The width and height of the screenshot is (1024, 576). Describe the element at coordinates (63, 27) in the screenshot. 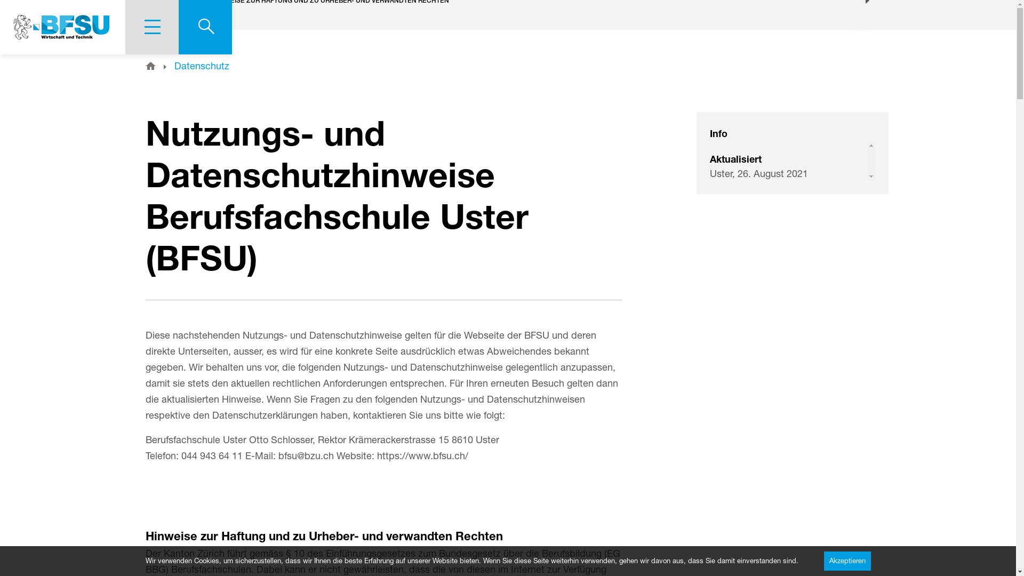

I see `Berufsfachschule Uster` at that location.